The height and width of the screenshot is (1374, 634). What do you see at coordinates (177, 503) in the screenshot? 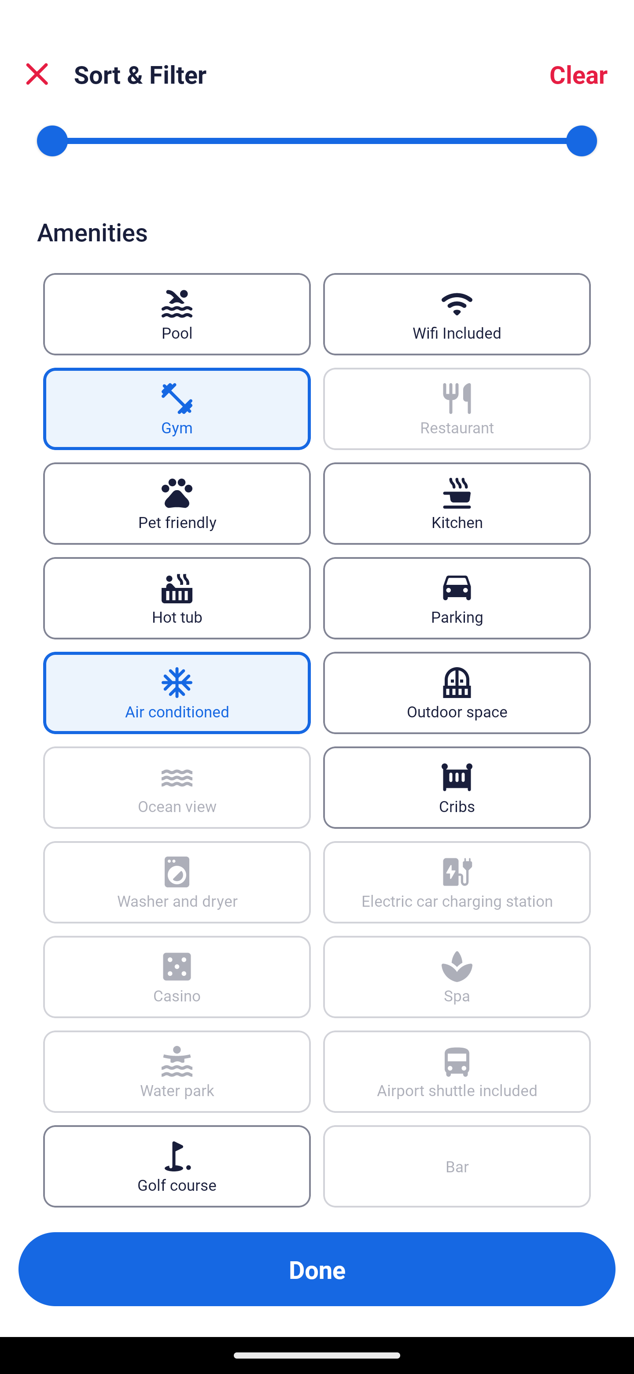
I see `Pet friendly` at bounding box center [177, 503].